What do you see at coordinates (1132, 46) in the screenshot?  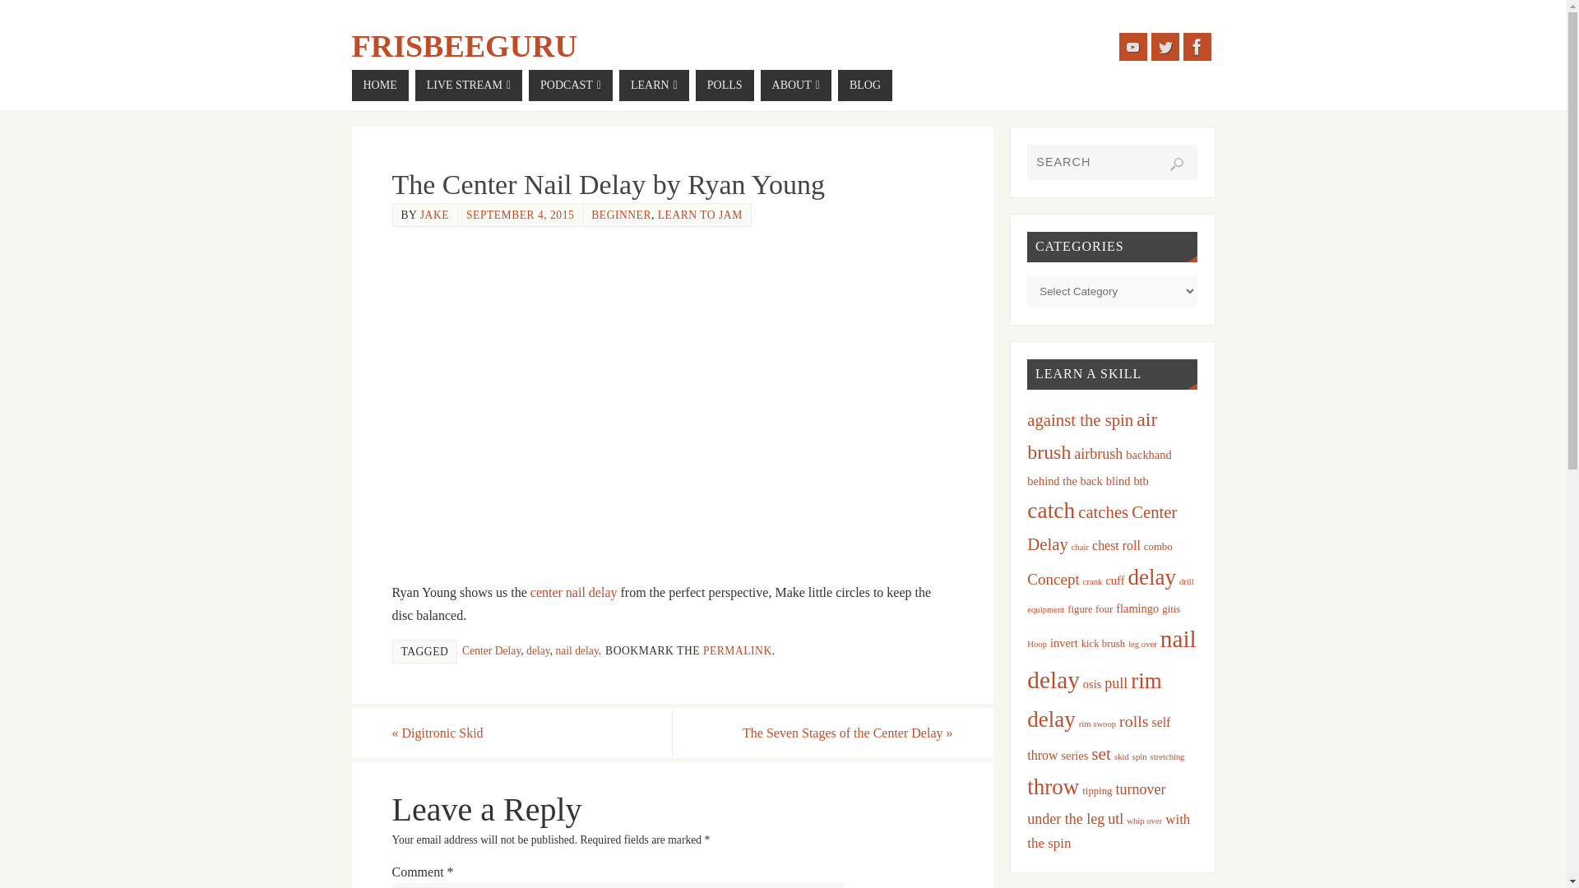 I see `YouTube` at bounding box center [1132, 46].